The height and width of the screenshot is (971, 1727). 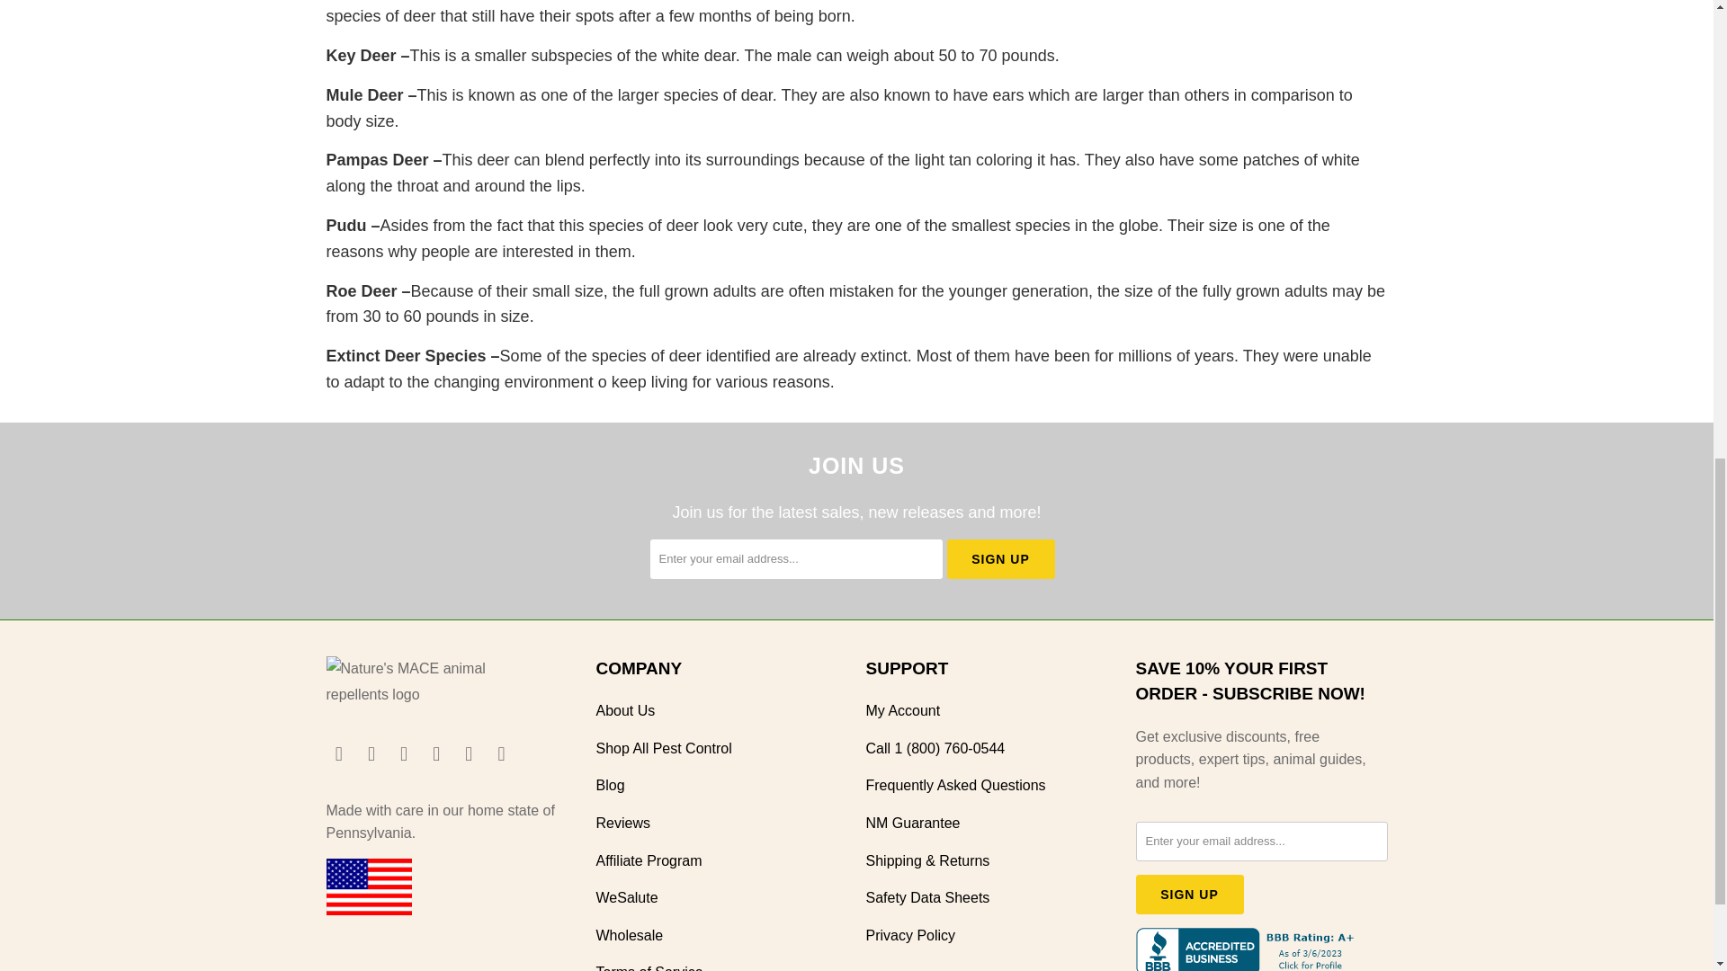 I want to click on Nature's Mace on Instagram, so click(x=372, y=754).